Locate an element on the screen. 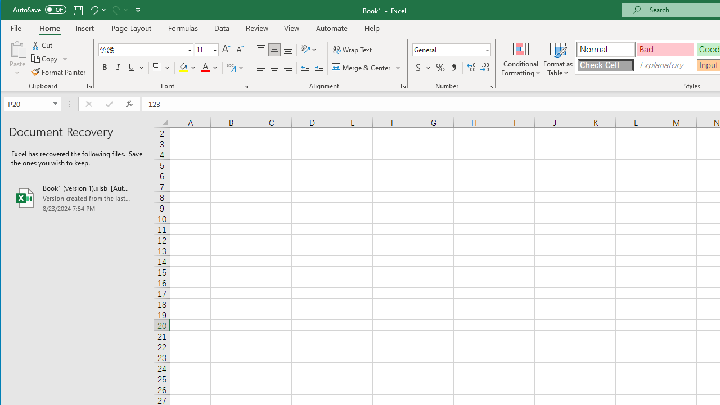 This screenshot has height=405, width=720. Conditional Formatting is located at coordinates (521, 58).